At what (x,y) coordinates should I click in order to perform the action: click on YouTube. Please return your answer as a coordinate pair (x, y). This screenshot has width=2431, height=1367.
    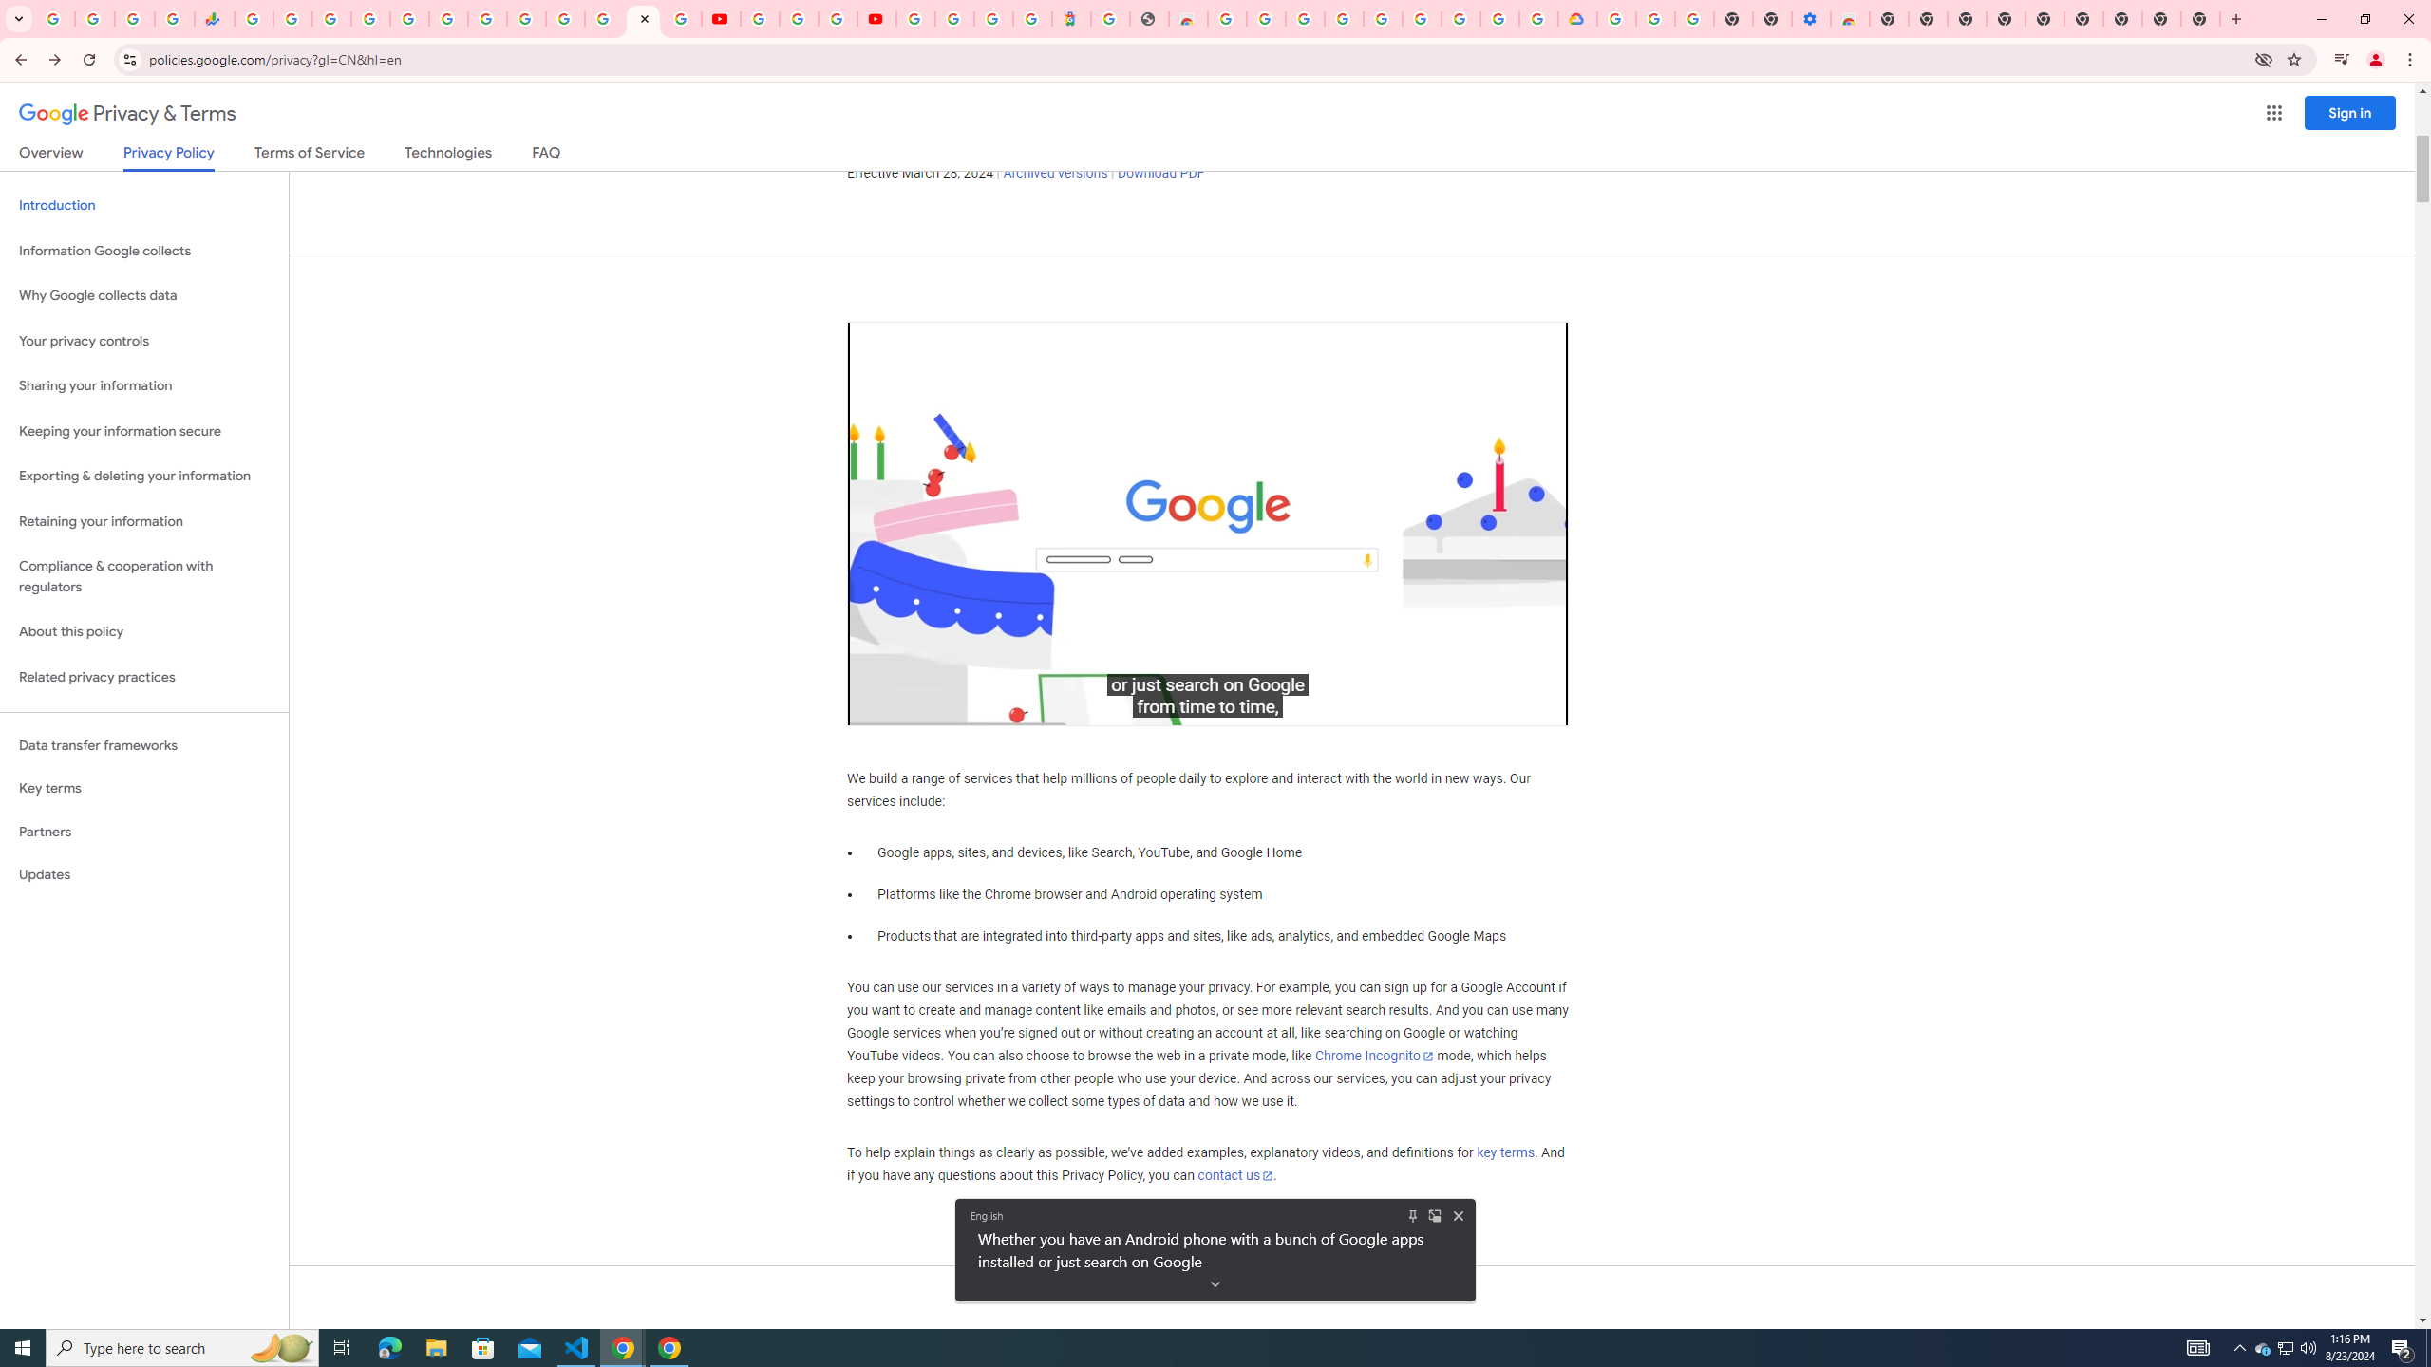
    Looking at the image, I should click on (720, 19).